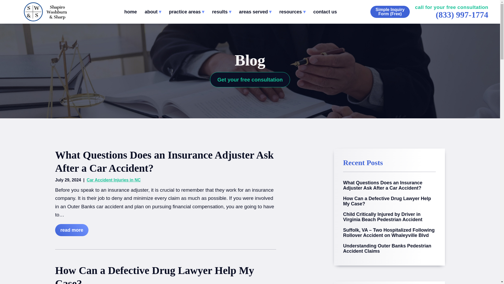 Image resolution: width=504 pixels, height=284 pixels. Describe the element at coordinates (292, 12) in the screenshot. I see `resources` at that location.